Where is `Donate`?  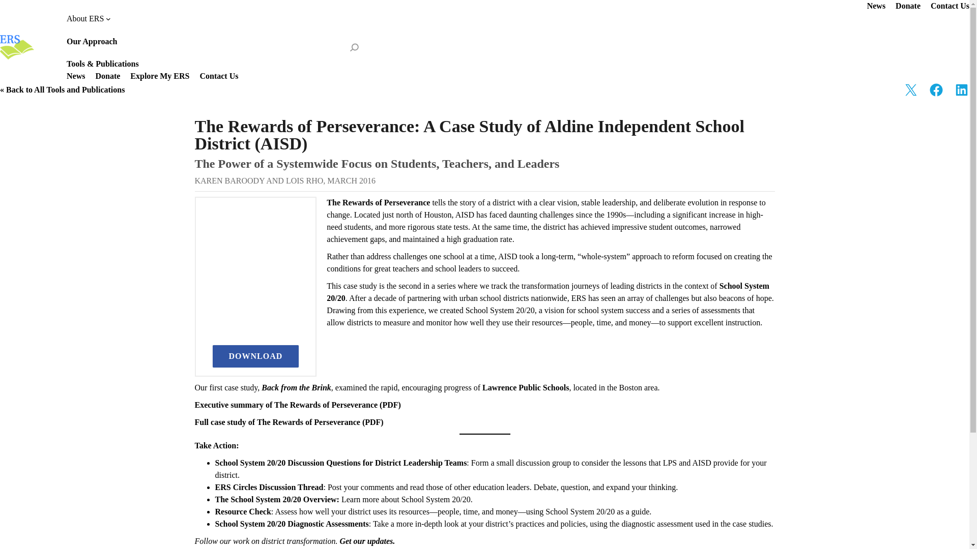 Donate is located at coordinates (107, 76).